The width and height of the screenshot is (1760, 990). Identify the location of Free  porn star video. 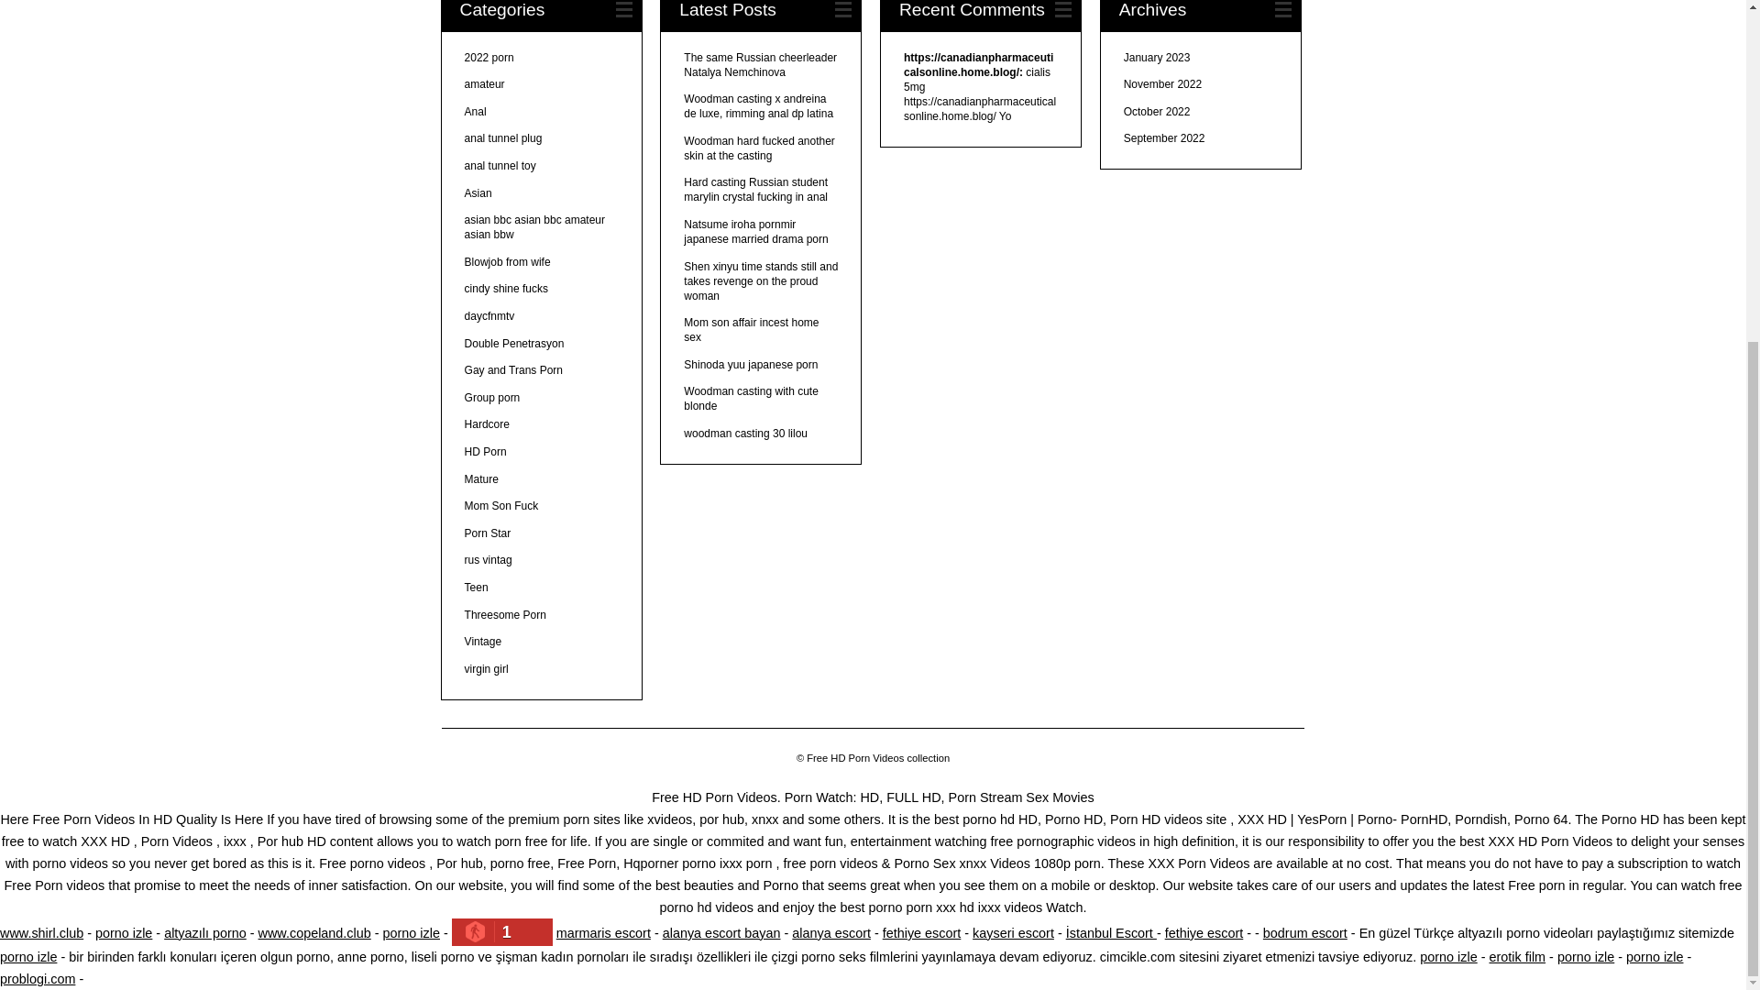
(488, 533).